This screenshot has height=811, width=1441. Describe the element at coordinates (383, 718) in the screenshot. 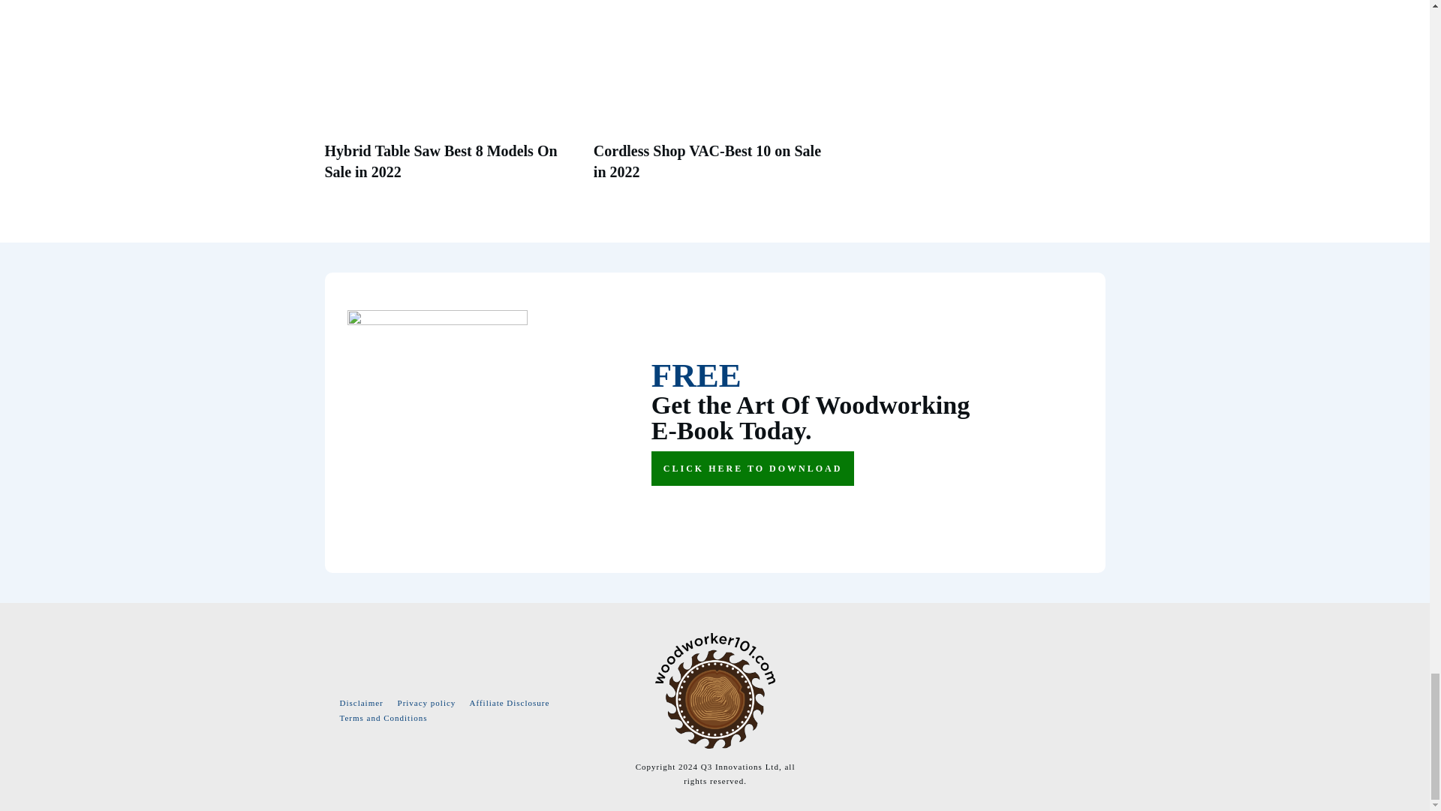

I see `Terms and Conditions` at that location.